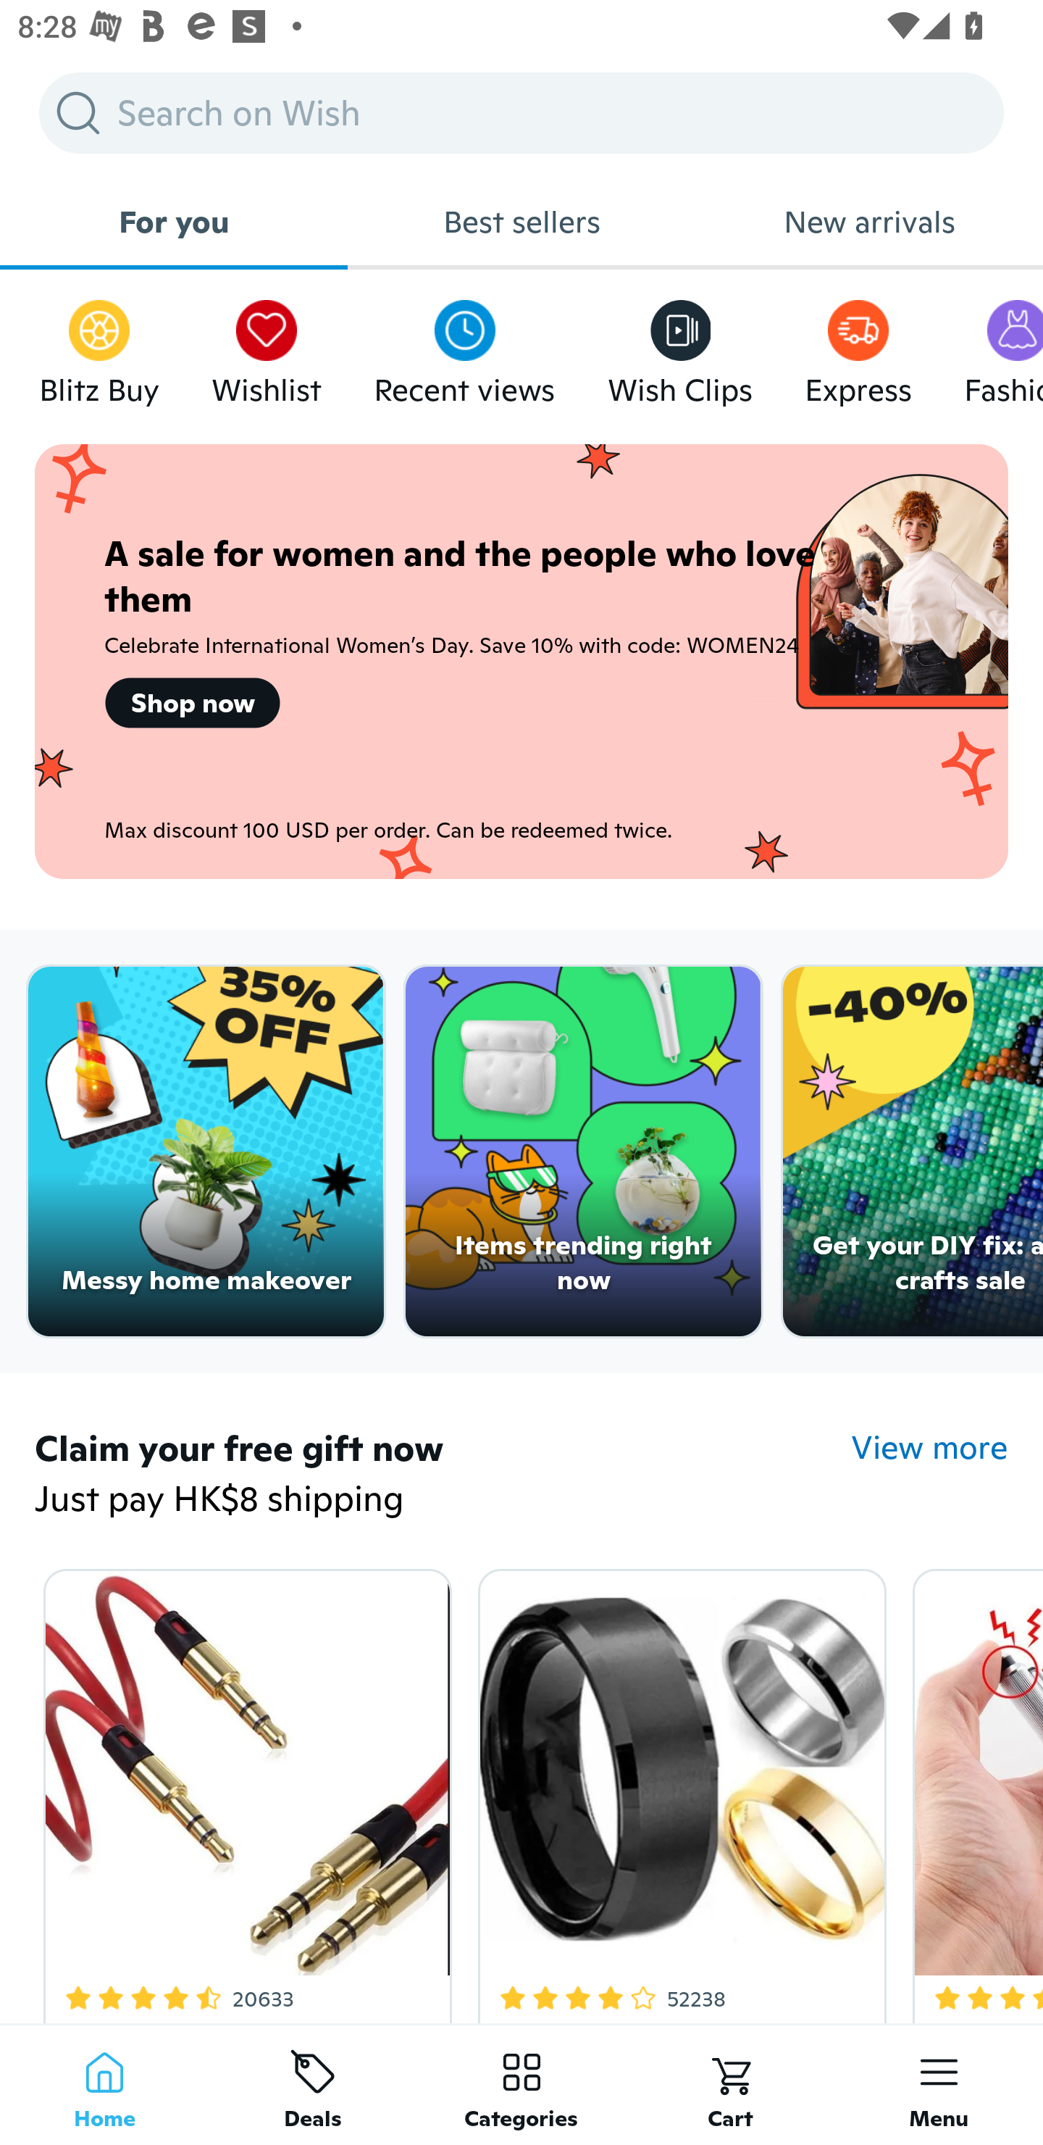 The height and width of the screenshot is (2145, 1043). What do you see at coordinates (858, 346) in the screenshot?
I see `Express` at bounding box center [858, 346].